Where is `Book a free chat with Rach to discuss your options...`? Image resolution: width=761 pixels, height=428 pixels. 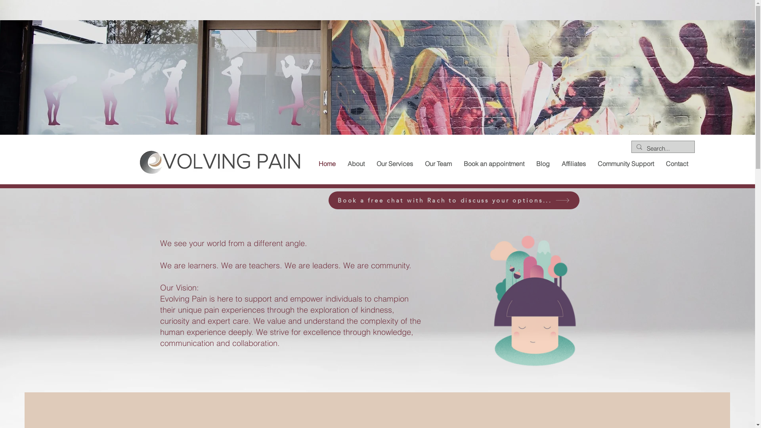
Book a free chat with Rach to discuss your options... is located at coordinates (453, 201).